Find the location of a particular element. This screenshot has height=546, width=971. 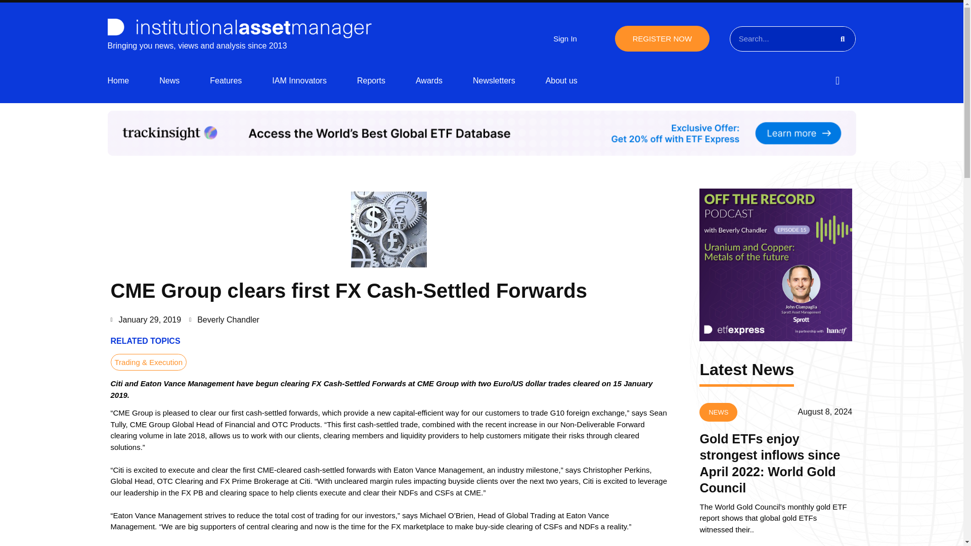

Reports is located at coordinates (371, 81).